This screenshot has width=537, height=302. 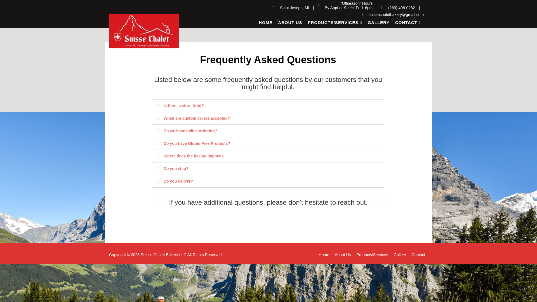 I want to click on Home, so click(x=324, y=254).